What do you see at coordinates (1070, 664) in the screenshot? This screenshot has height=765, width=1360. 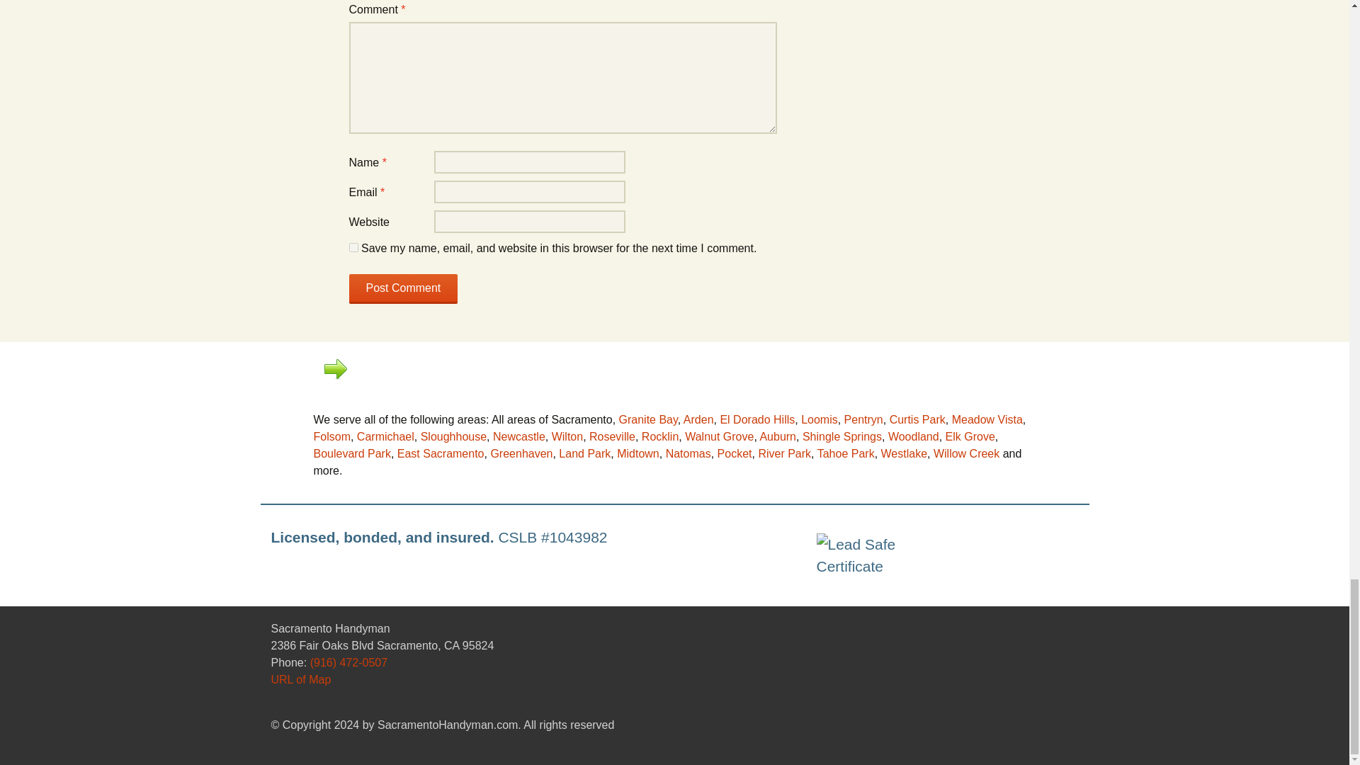 I see `Twitter` at bounding box center [1070, 664].